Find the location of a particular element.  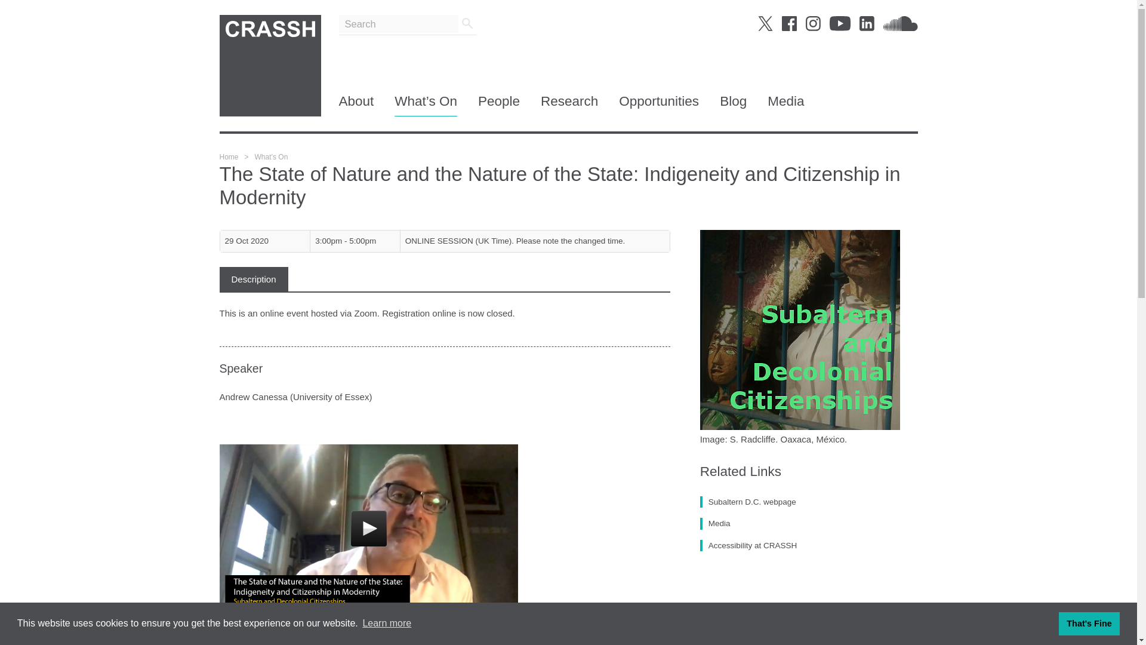

Research is located at coordinates (569, 105).